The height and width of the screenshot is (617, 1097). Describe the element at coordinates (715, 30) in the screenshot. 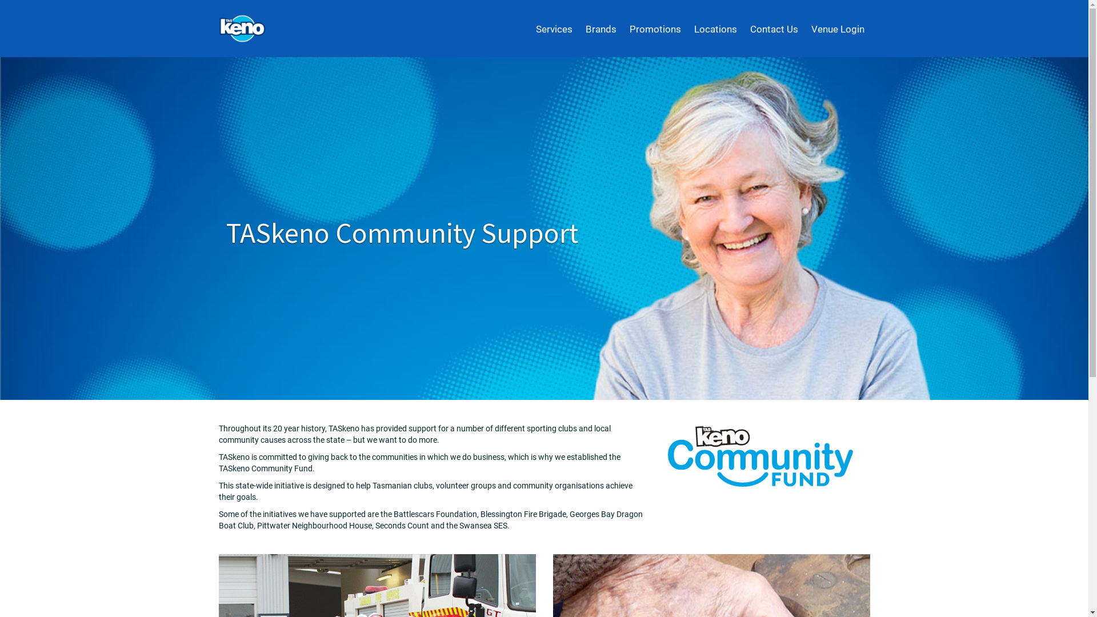

I see `Locations` at that location.